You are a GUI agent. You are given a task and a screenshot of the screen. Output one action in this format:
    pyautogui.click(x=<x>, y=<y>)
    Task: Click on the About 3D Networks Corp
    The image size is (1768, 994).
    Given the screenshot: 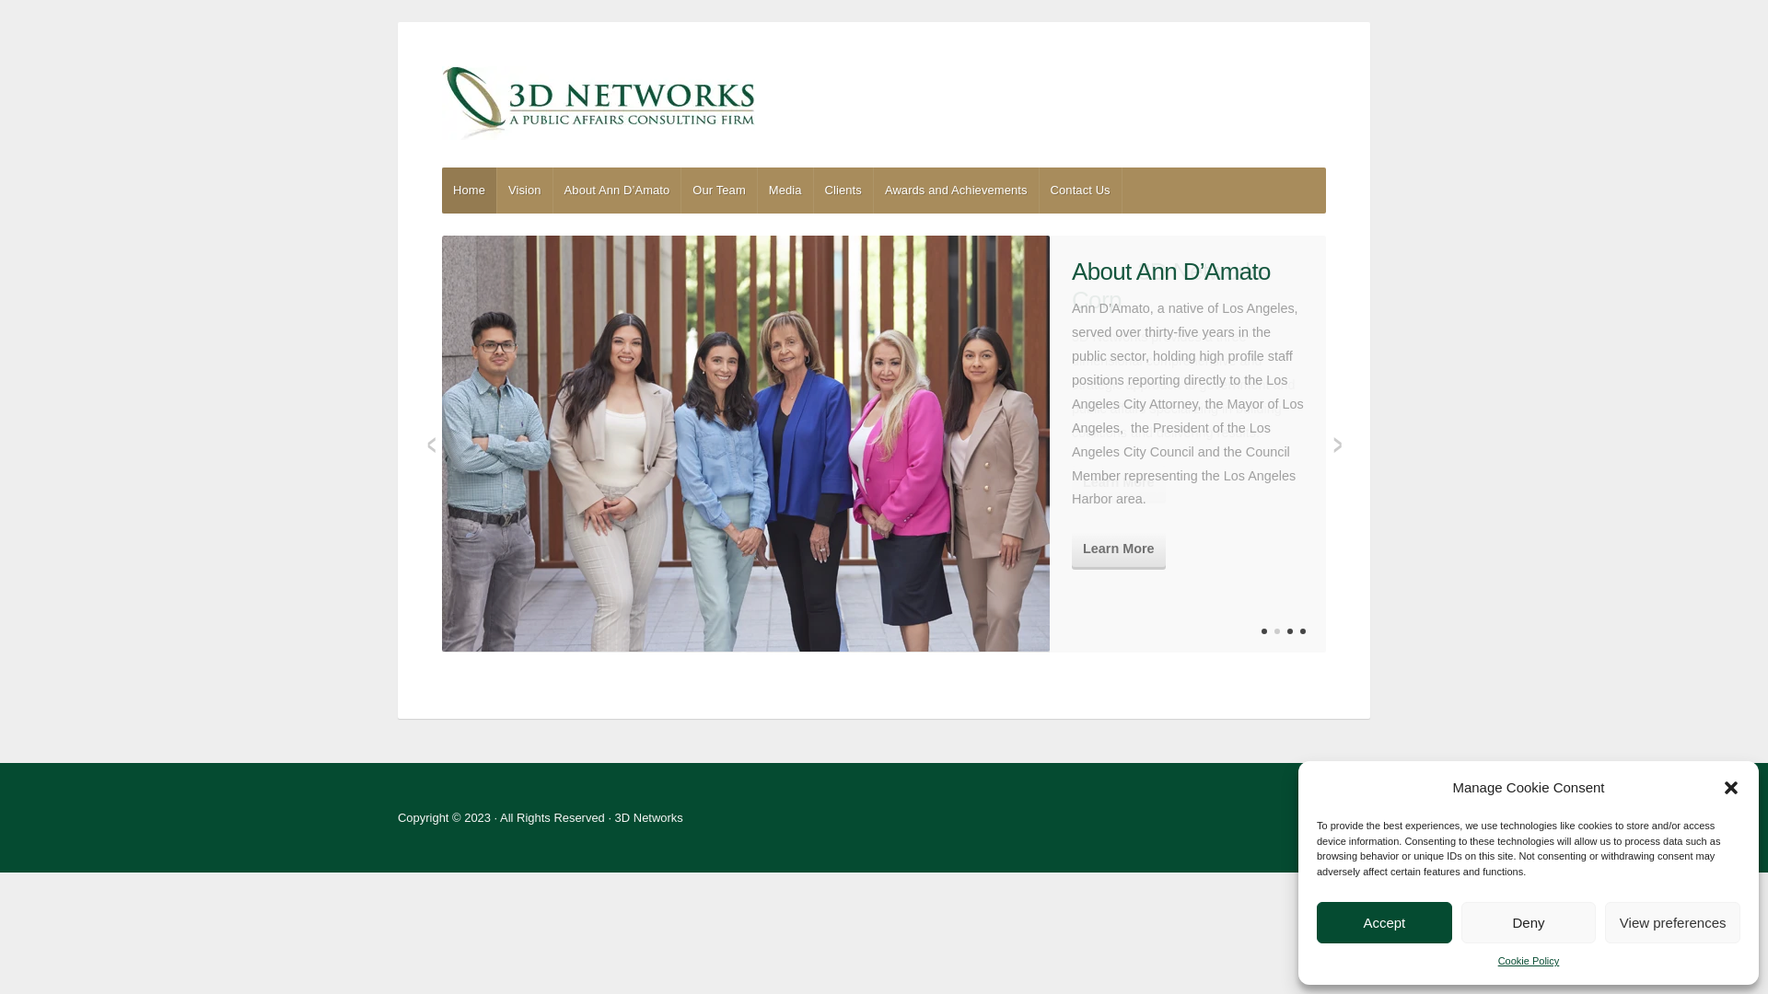 What is the action you would take?
    pyautogui.click(x=1169, y=285)
    